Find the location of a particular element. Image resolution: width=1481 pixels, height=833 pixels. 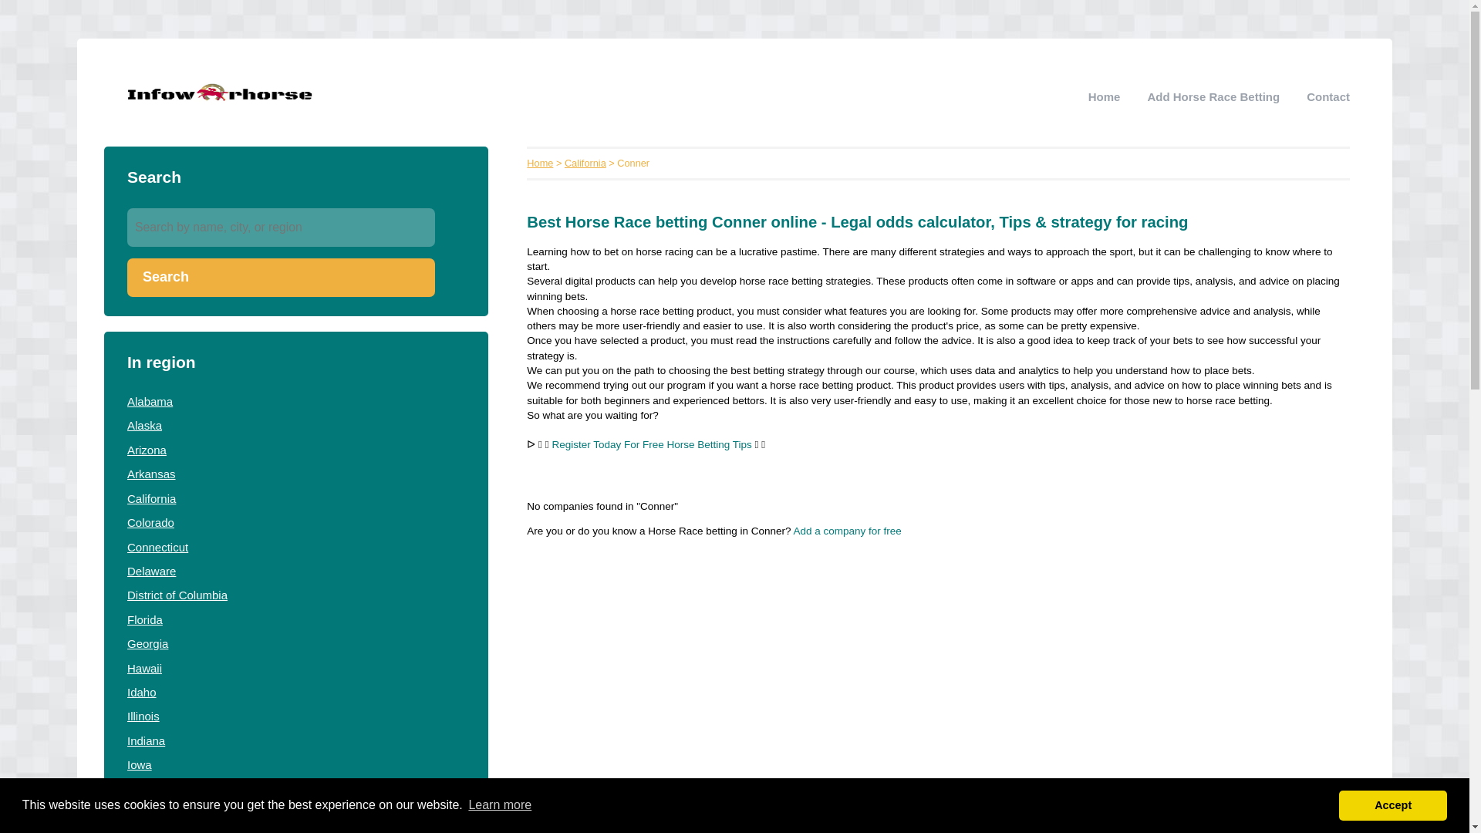

Learn more is located at coordinates (500, 805).